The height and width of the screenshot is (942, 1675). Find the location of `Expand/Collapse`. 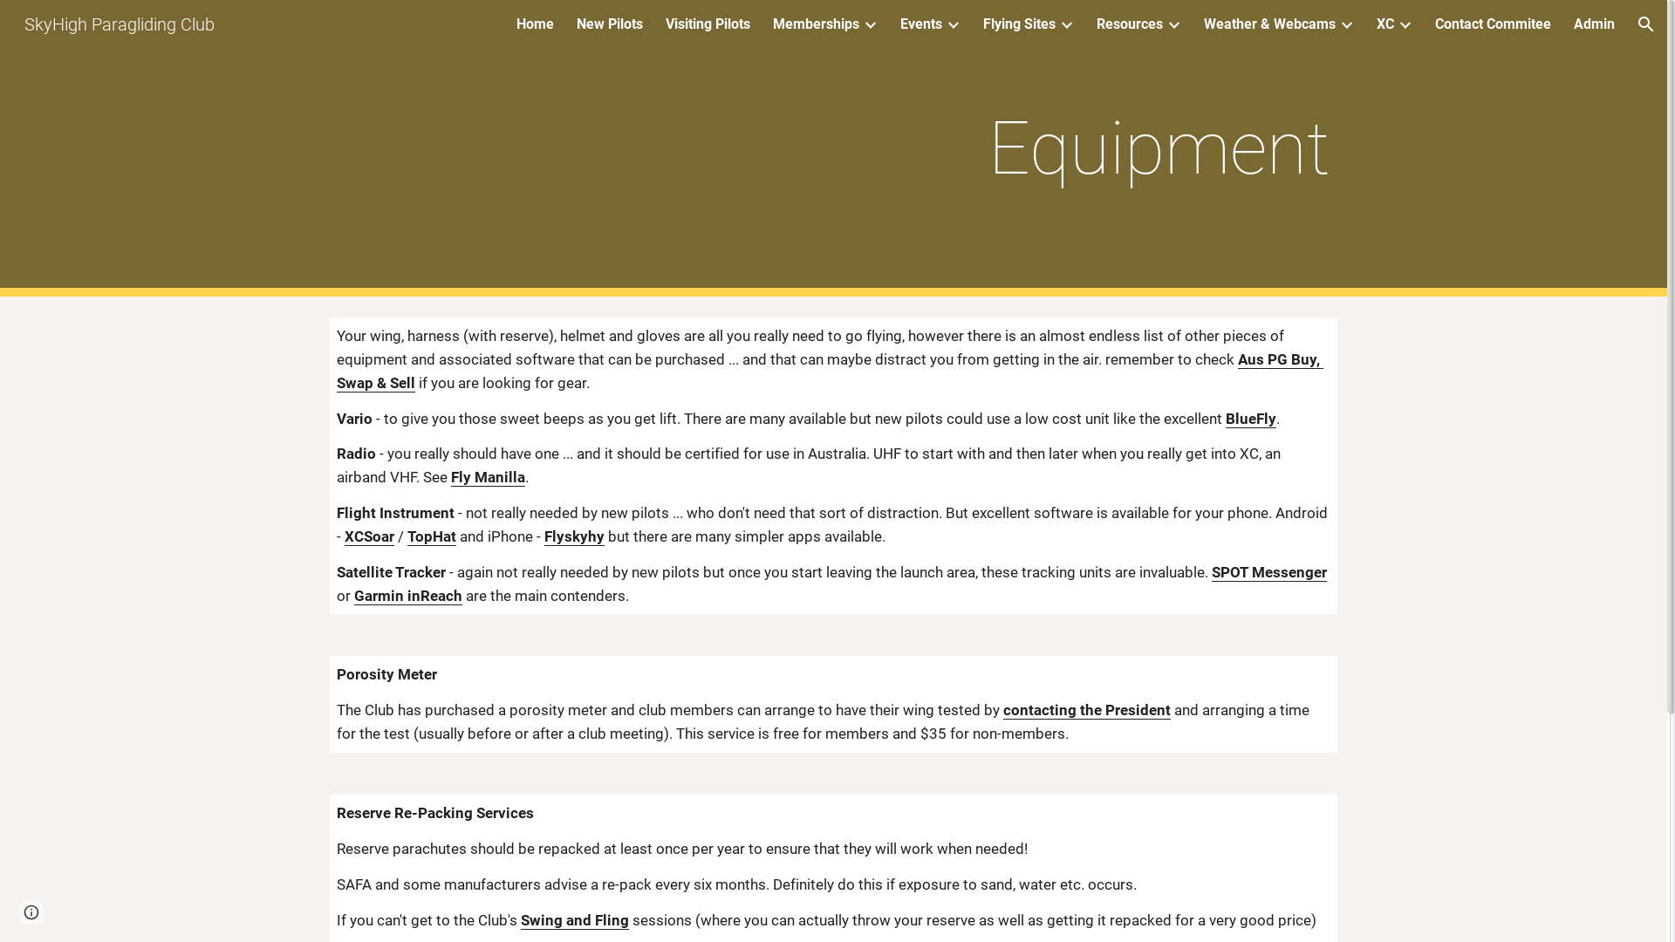

Expand/Collapse is located at coordinates (1173, 24).